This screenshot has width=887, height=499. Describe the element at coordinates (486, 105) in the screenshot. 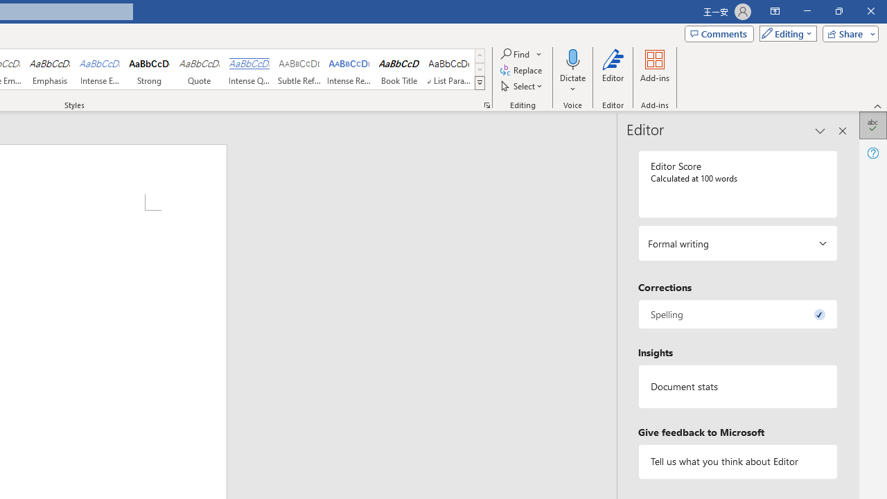

I see `Styles...` at that location.